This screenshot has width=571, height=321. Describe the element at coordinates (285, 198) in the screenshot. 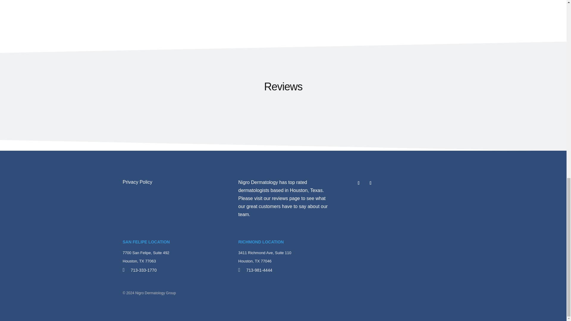

I see `See Reviews` at that location.